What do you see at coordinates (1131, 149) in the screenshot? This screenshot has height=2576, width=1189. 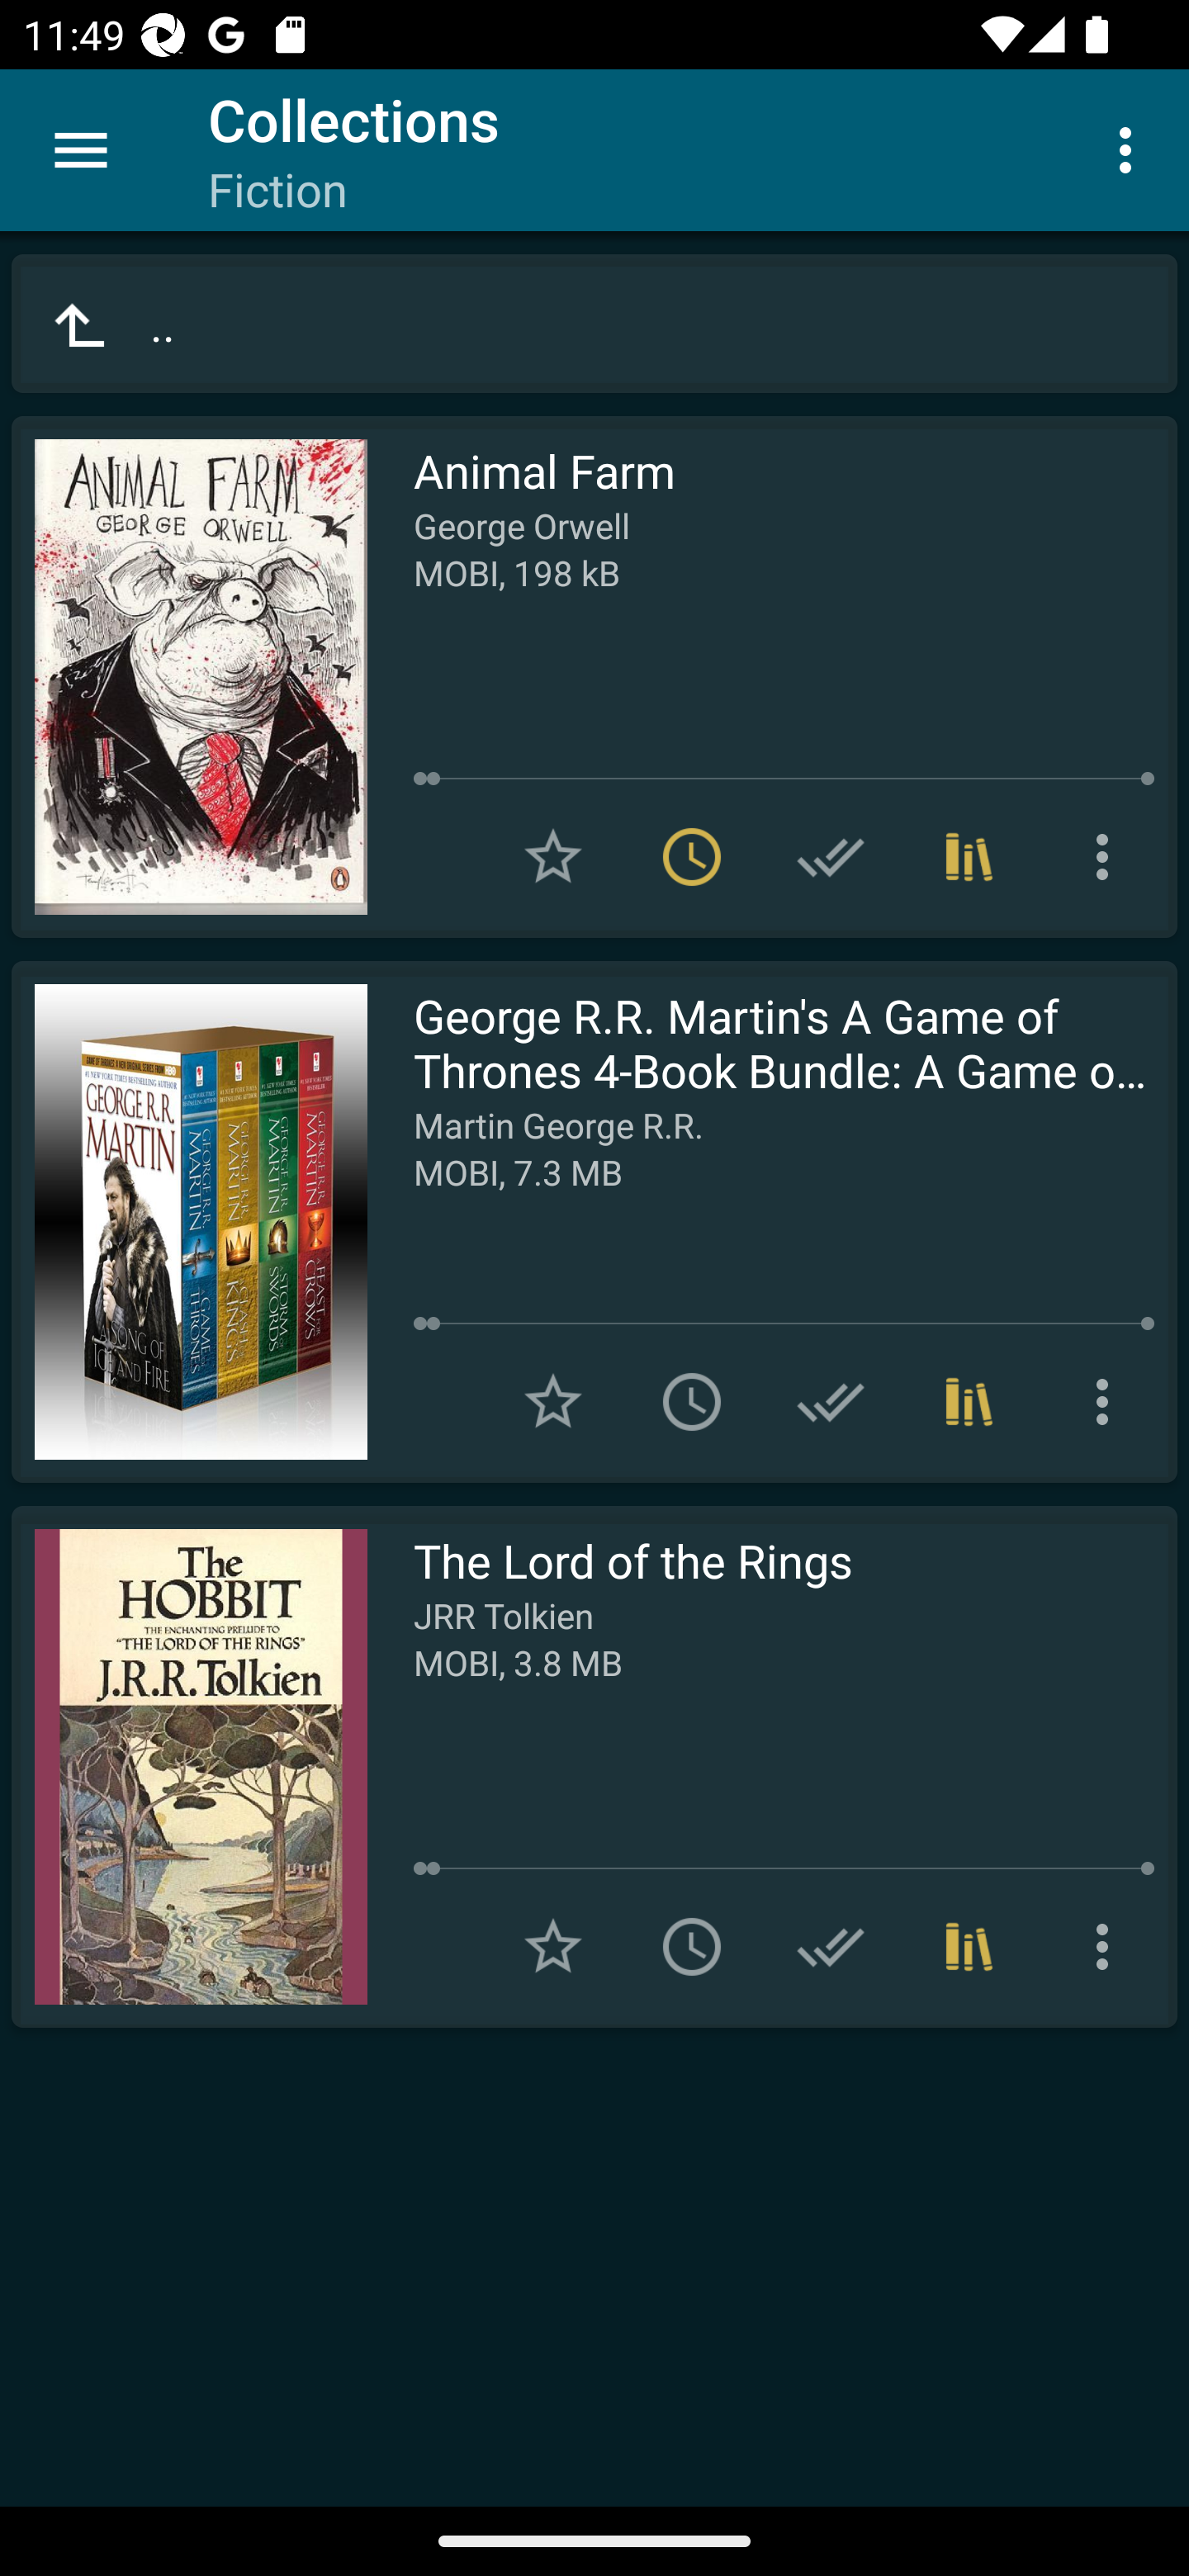 I see `More options` at bounding box center [1131, 149].